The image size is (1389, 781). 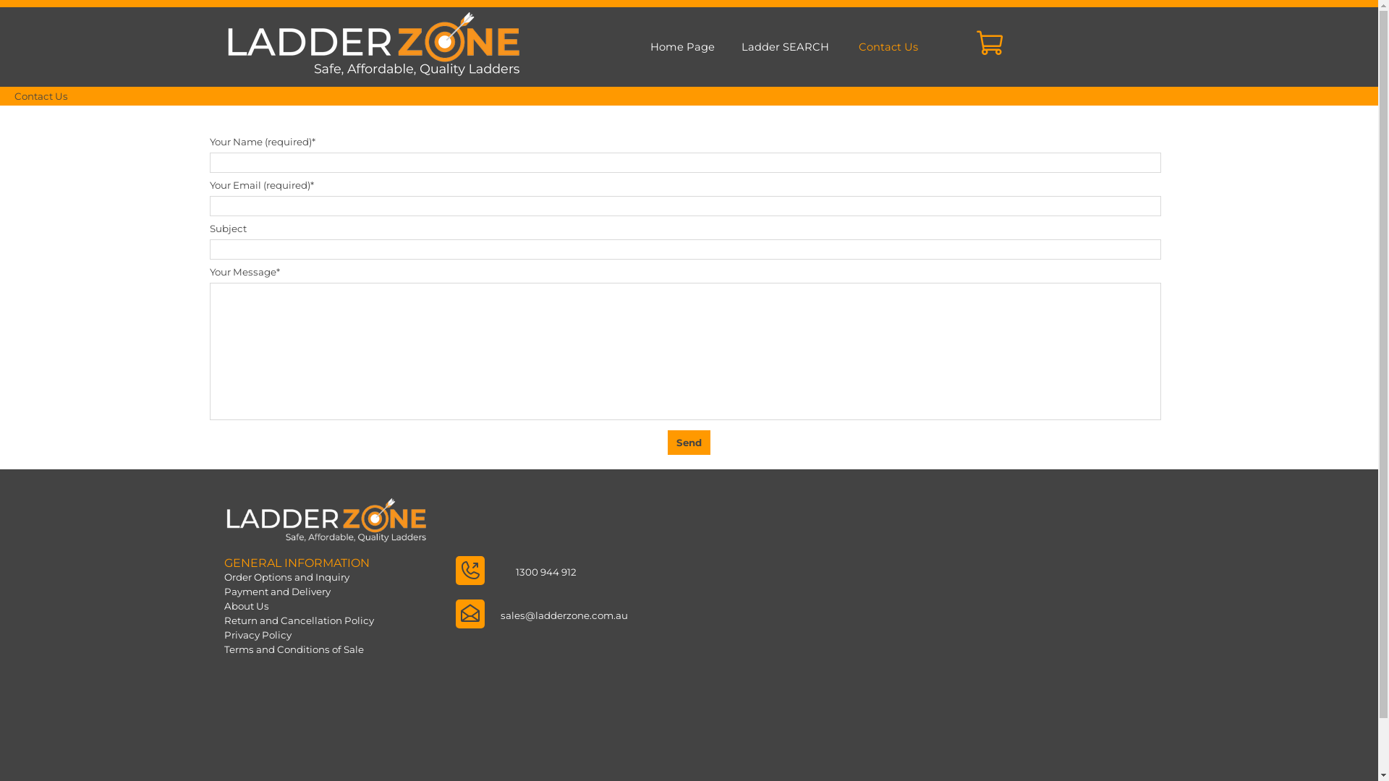 I want to click on Privacy Policy, so click(x=300, y=635).